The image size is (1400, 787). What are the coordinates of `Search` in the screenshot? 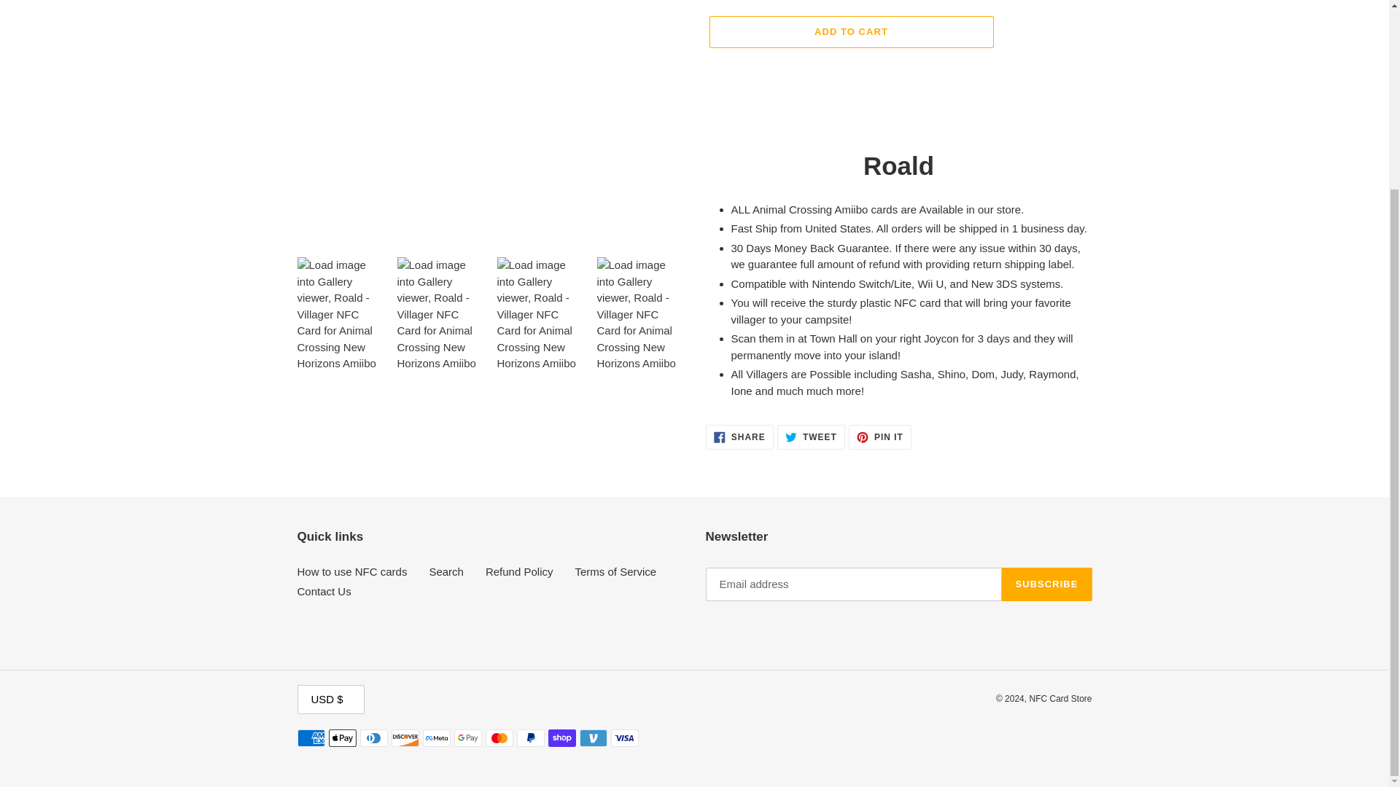 It's located at (811, 437).